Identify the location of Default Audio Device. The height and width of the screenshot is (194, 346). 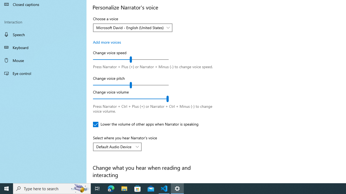
(114, 147).